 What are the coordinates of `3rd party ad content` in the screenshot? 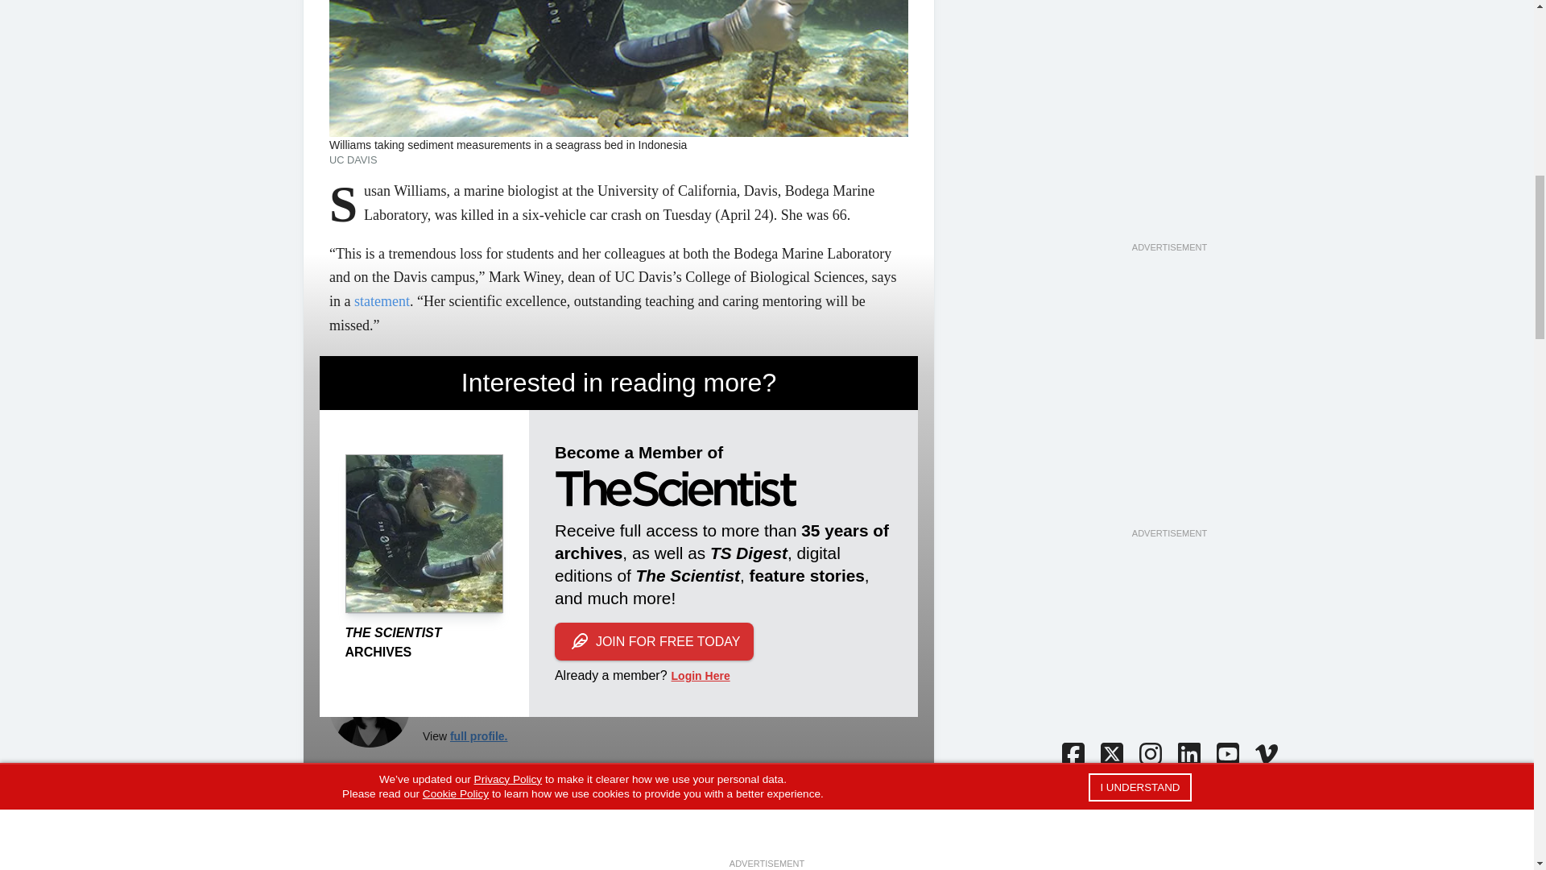 It's located at (1168, 53).